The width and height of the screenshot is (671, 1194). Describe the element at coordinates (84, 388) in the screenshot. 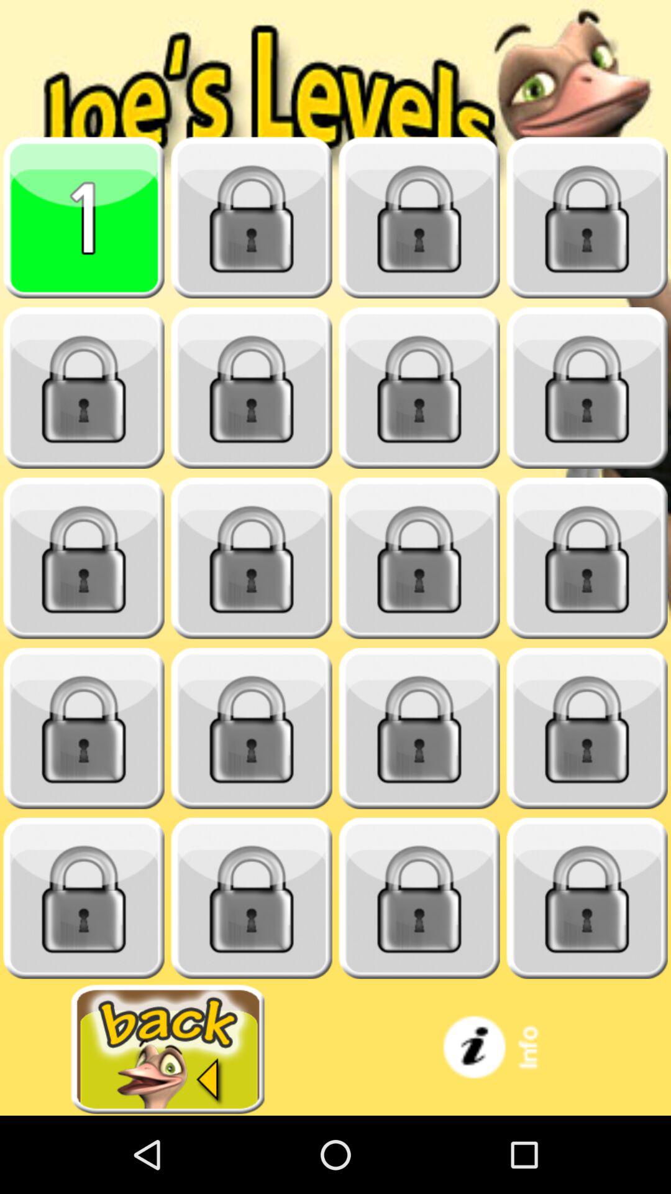

I see `unlock level` at that location.